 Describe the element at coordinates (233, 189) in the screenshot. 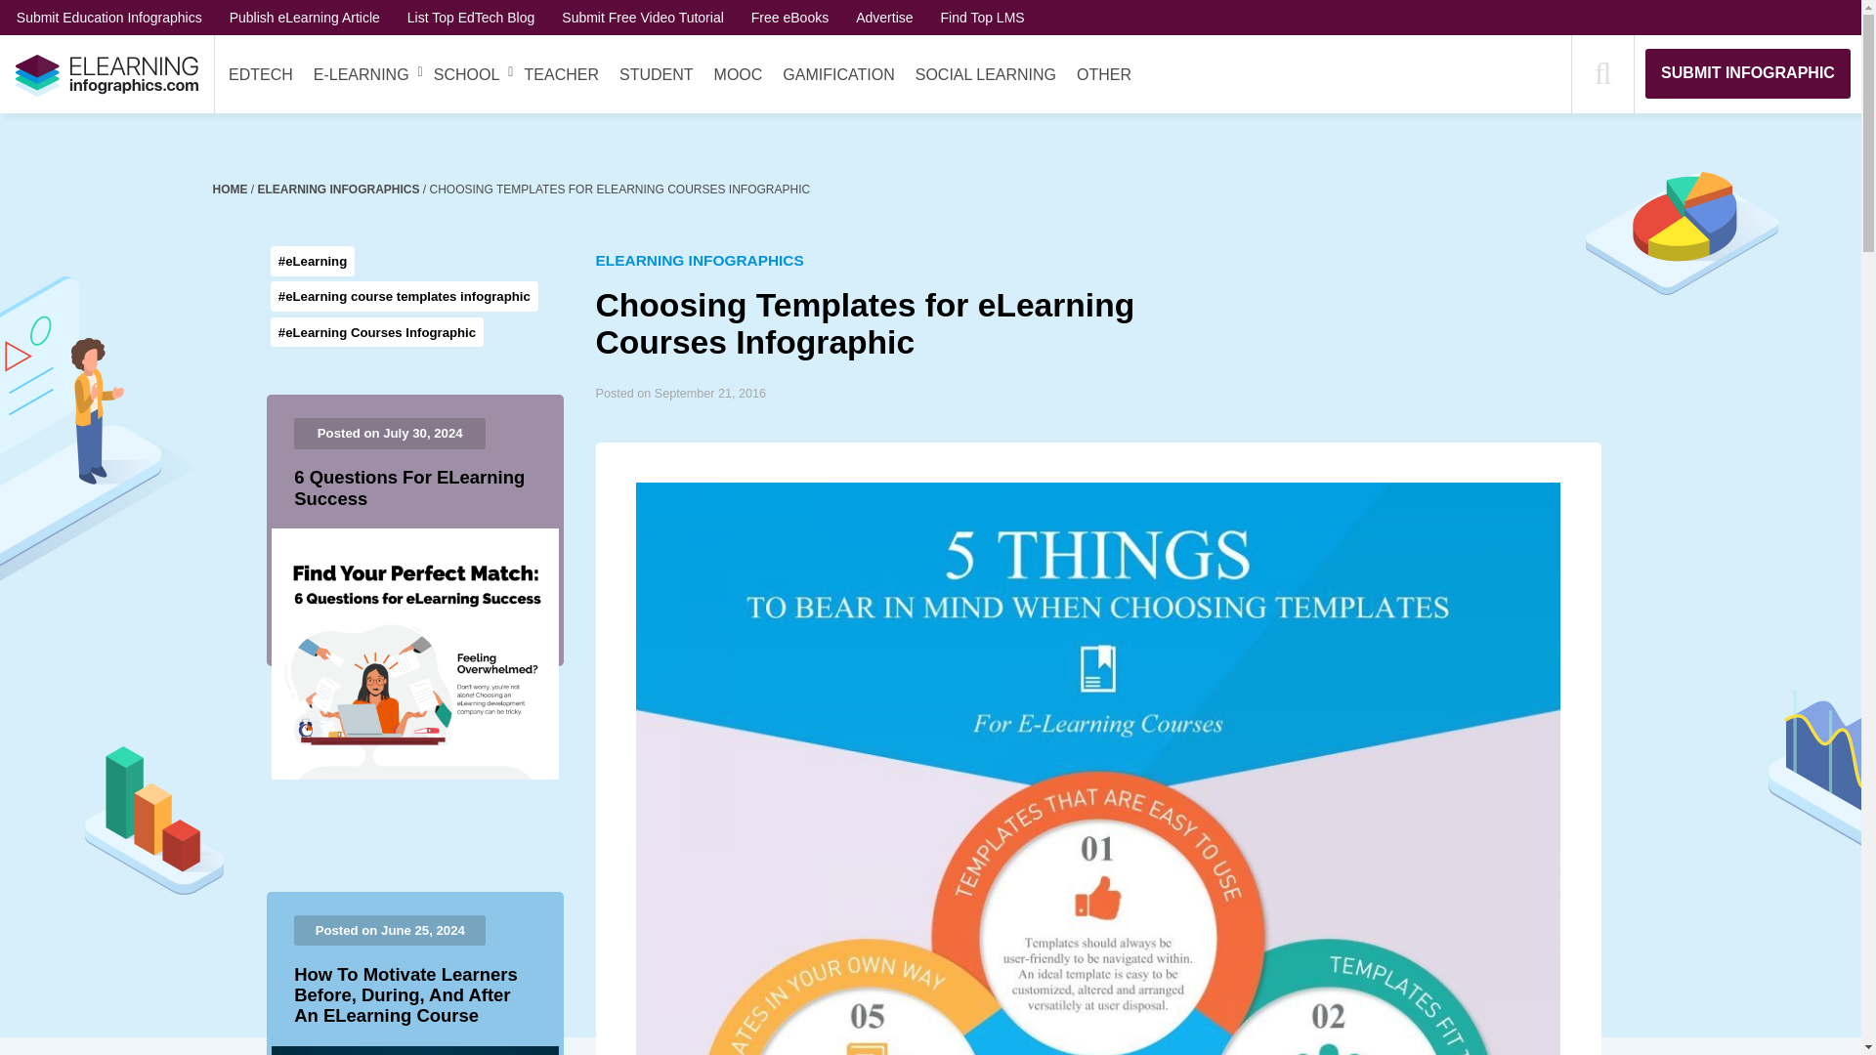

I see `HOME` at that location.